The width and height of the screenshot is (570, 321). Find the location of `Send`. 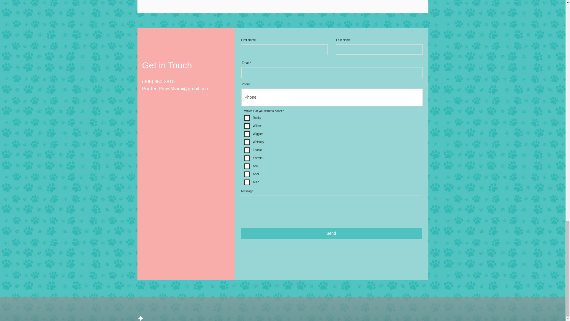

Send is located at coordinates (331, 233).